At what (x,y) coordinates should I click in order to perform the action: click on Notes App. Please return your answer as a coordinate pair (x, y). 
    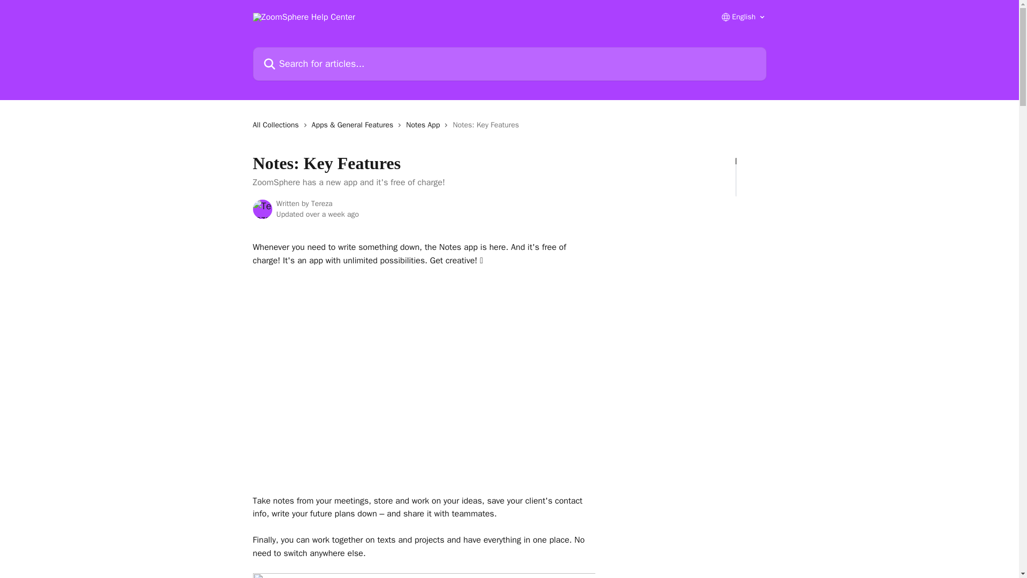
    Looking at the image, I should click on (425, 125).